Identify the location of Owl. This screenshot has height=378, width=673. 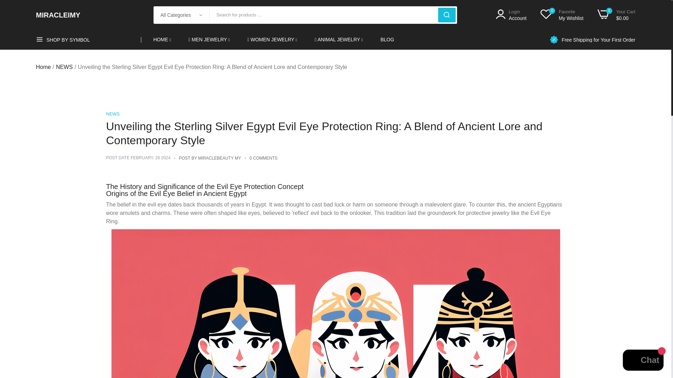
(488, 195).